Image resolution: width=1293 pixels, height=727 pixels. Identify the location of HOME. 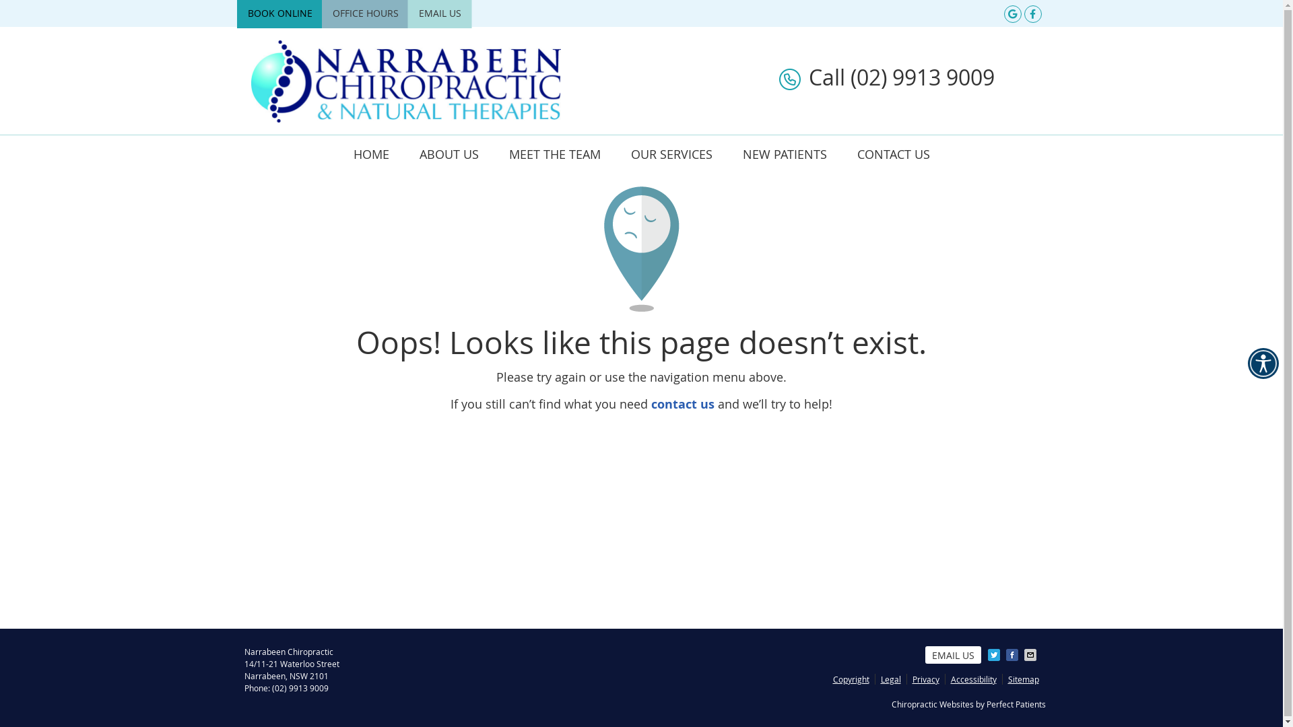
(371, 154).